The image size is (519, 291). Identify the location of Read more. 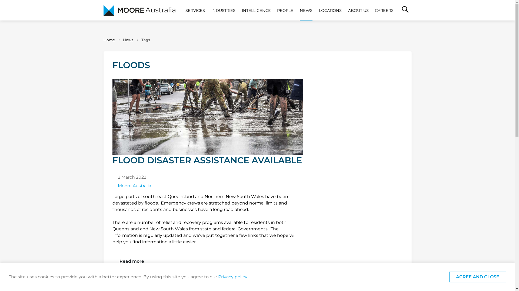
(132, 261).